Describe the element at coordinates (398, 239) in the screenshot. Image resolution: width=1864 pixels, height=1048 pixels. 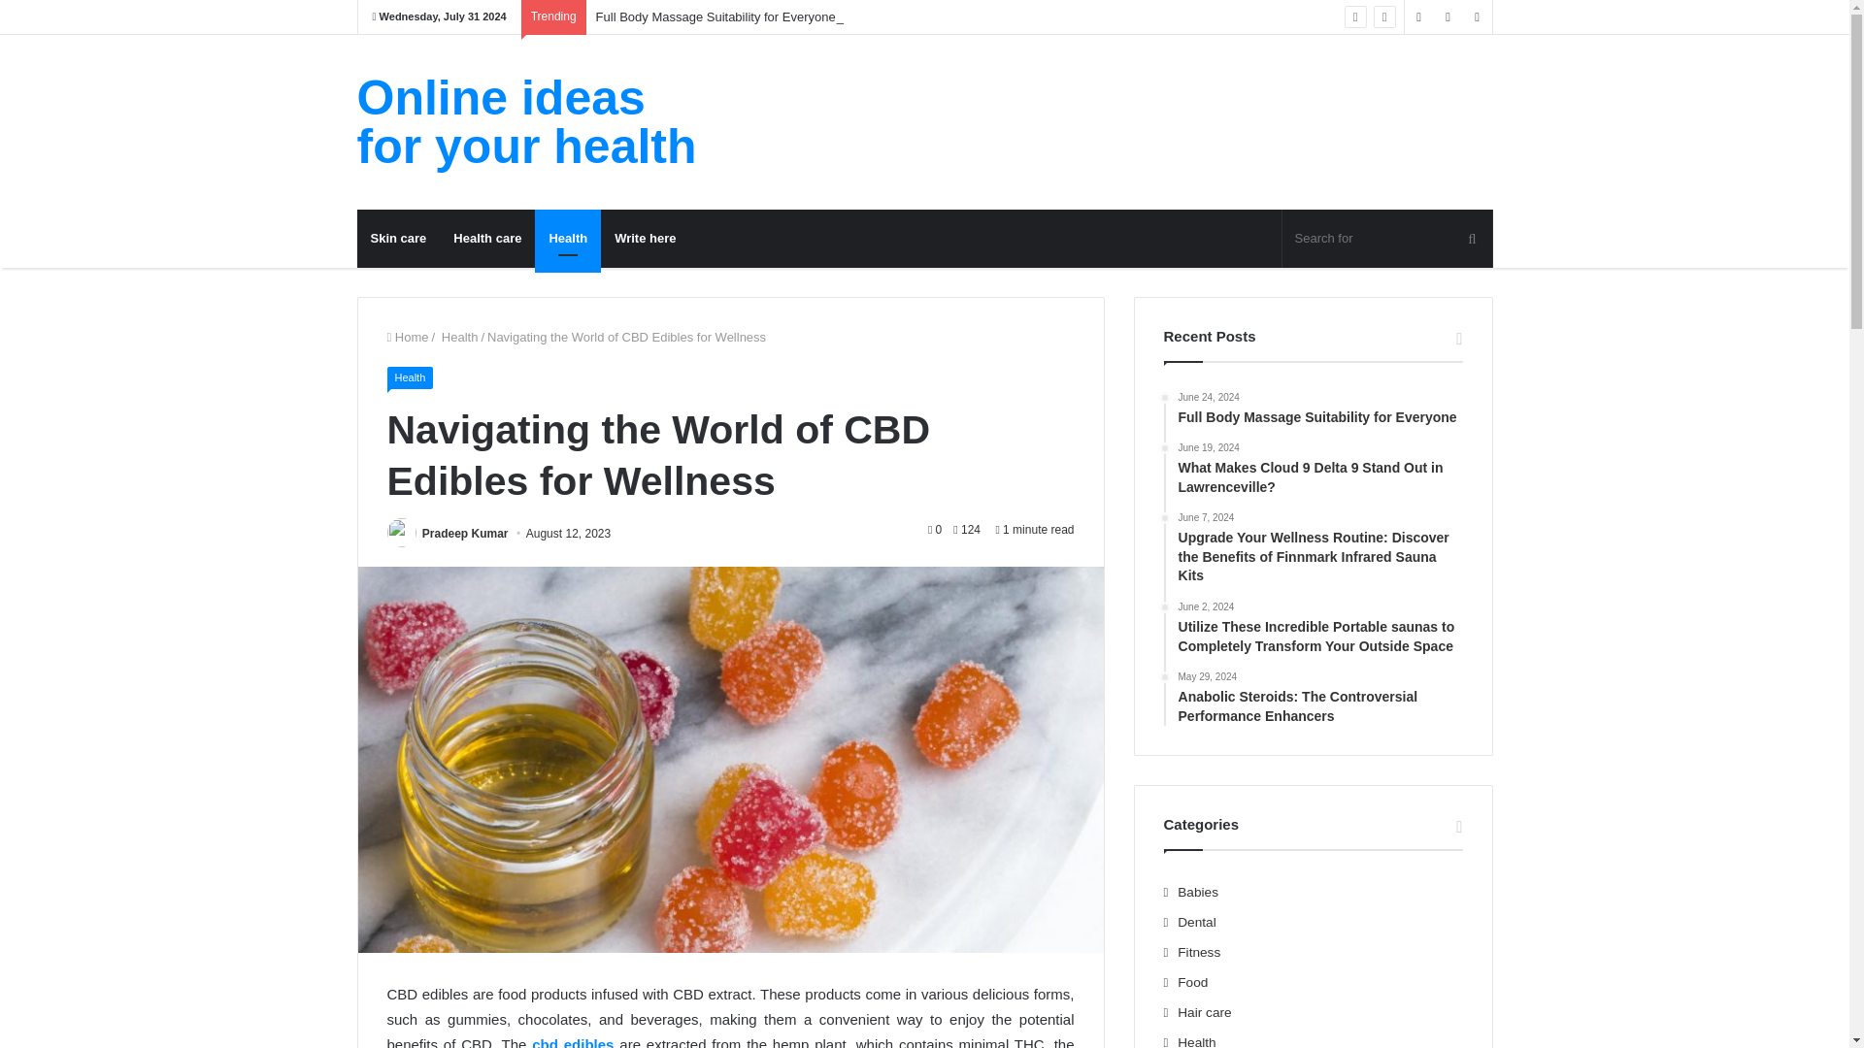
I see `Skin care` at that location.